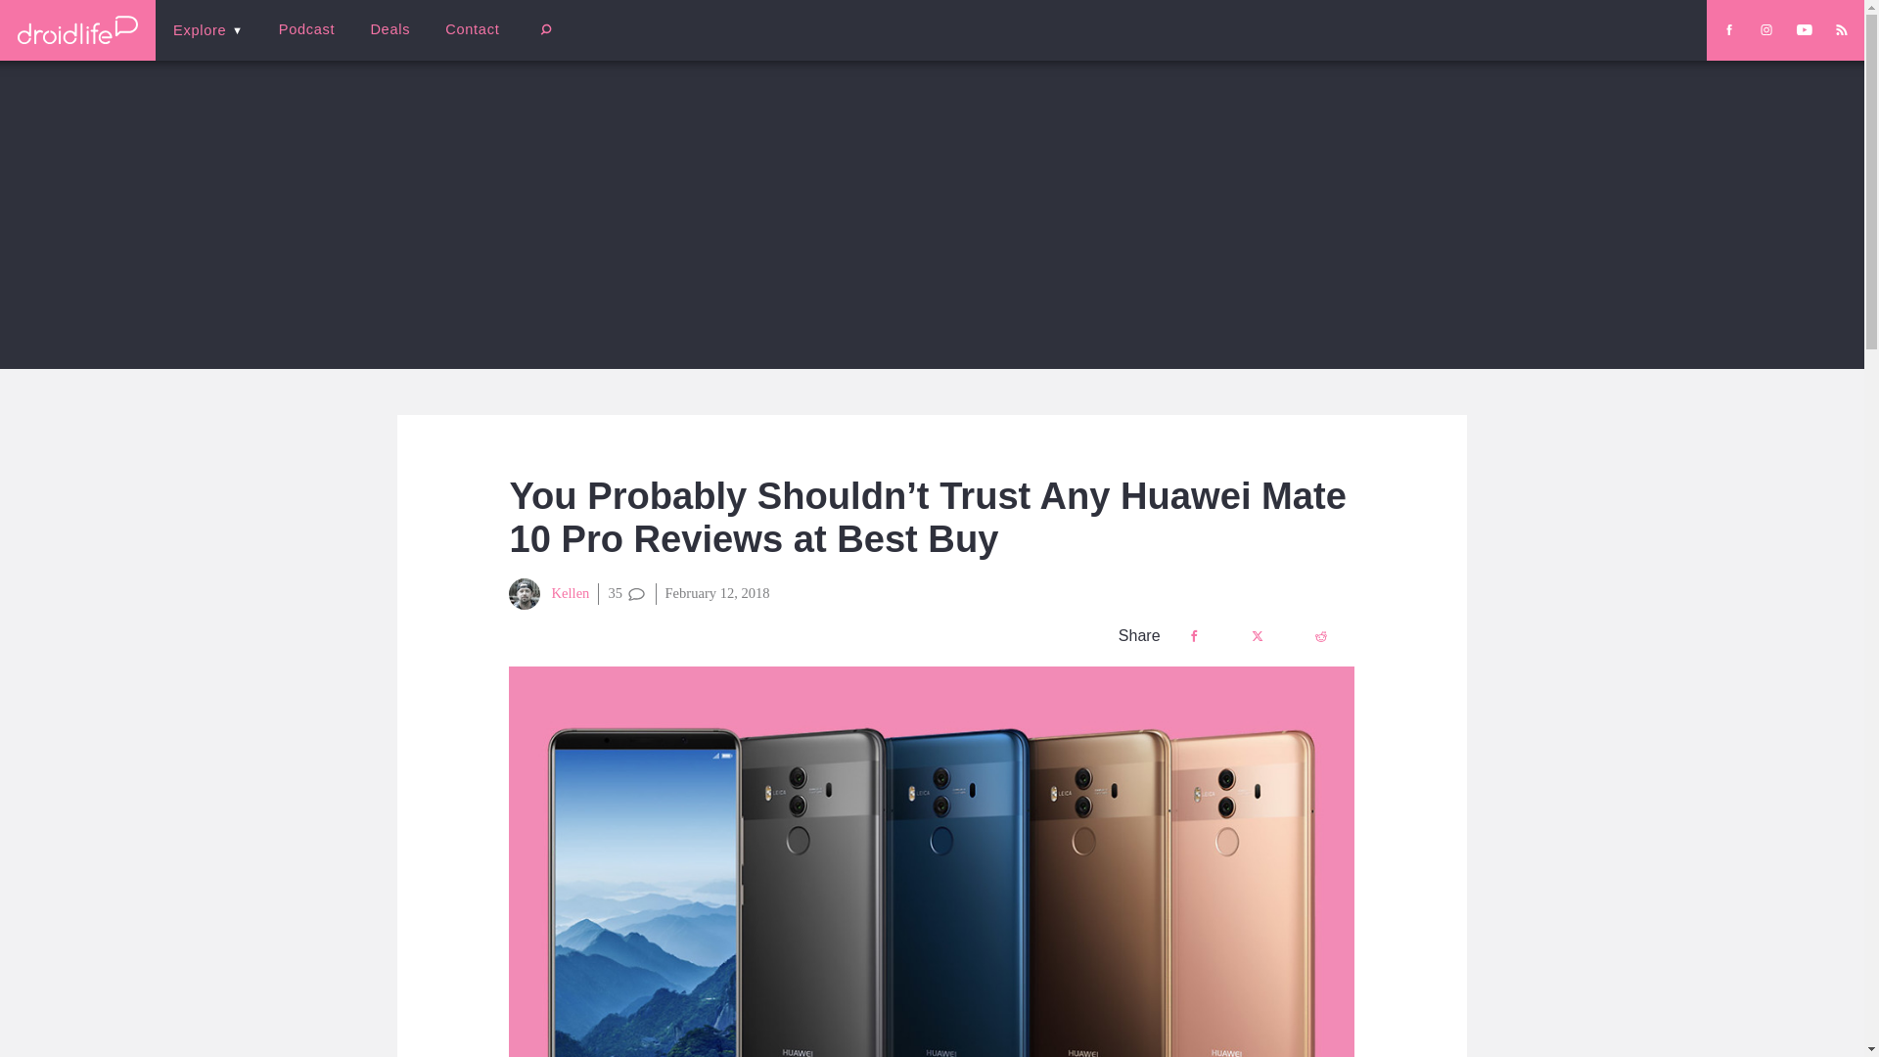 The width and height of the screenshot is (1879, 1057). I want to click on Beginners' Guide, so click(465, 43).